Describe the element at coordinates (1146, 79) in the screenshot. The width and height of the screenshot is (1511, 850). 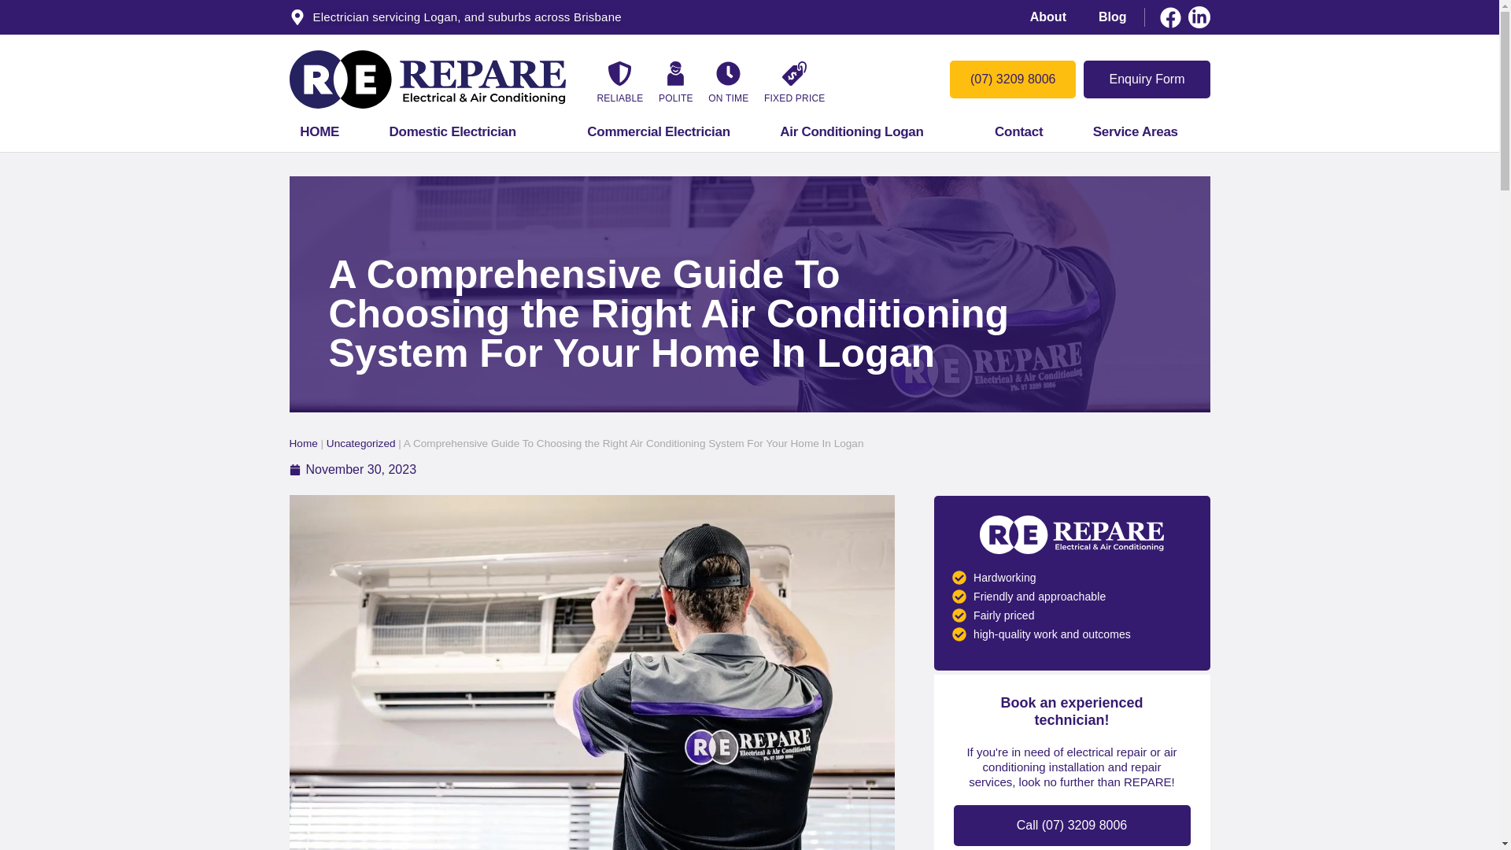
I see `Enquiry Form` at that location.